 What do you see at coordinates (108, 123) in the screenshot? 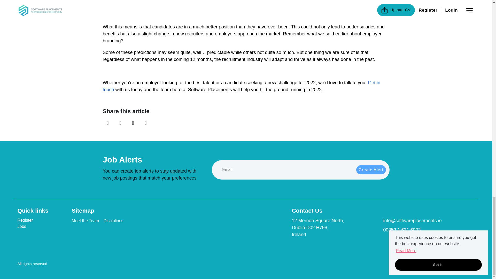
I see `LinkedIn` at bounding box center [108, 123].